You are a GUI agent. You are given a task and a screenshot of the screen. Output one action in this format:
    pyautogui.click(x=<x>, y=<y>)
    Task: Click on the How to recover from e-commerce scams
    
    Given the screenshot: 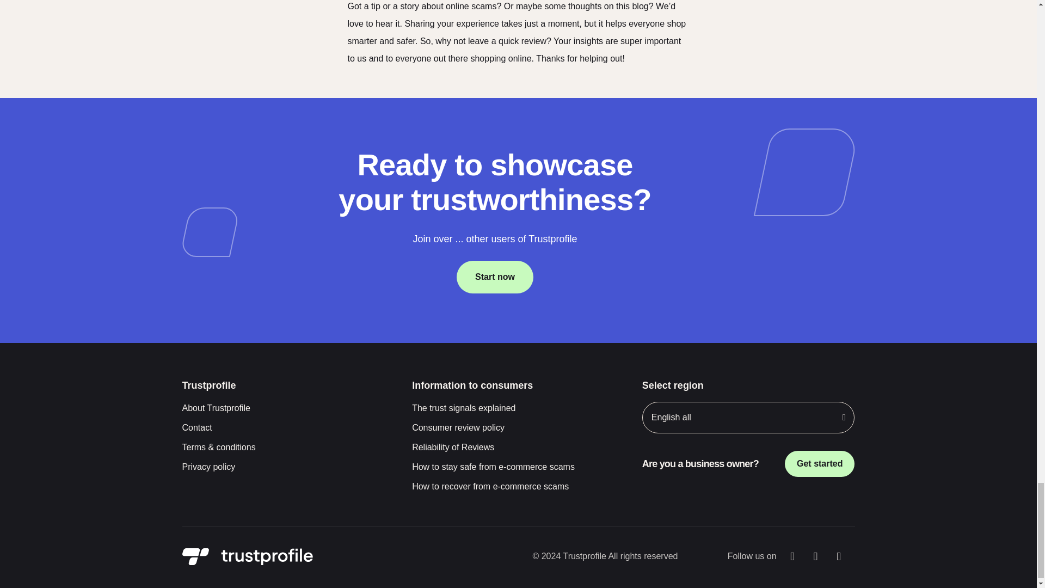 What is the action you would take?
    pyautogui.click(x=518, y=487)
    